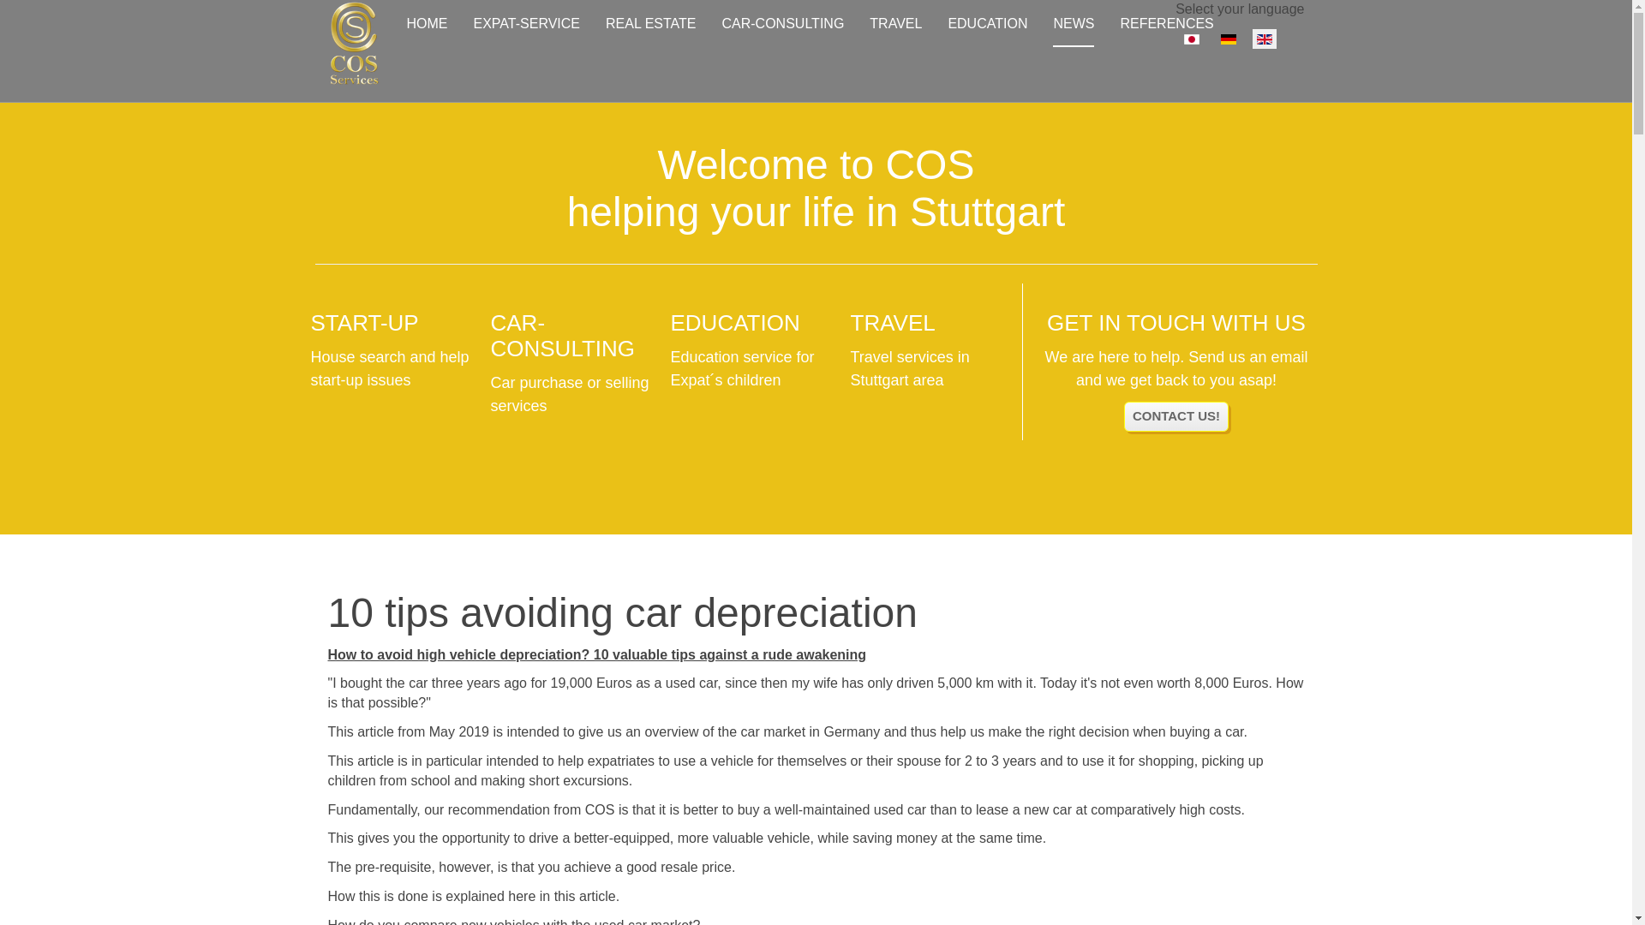  Describe the element at coordinates (1175, 416) in the screenshot. I see `CONTACT US!` at that location.